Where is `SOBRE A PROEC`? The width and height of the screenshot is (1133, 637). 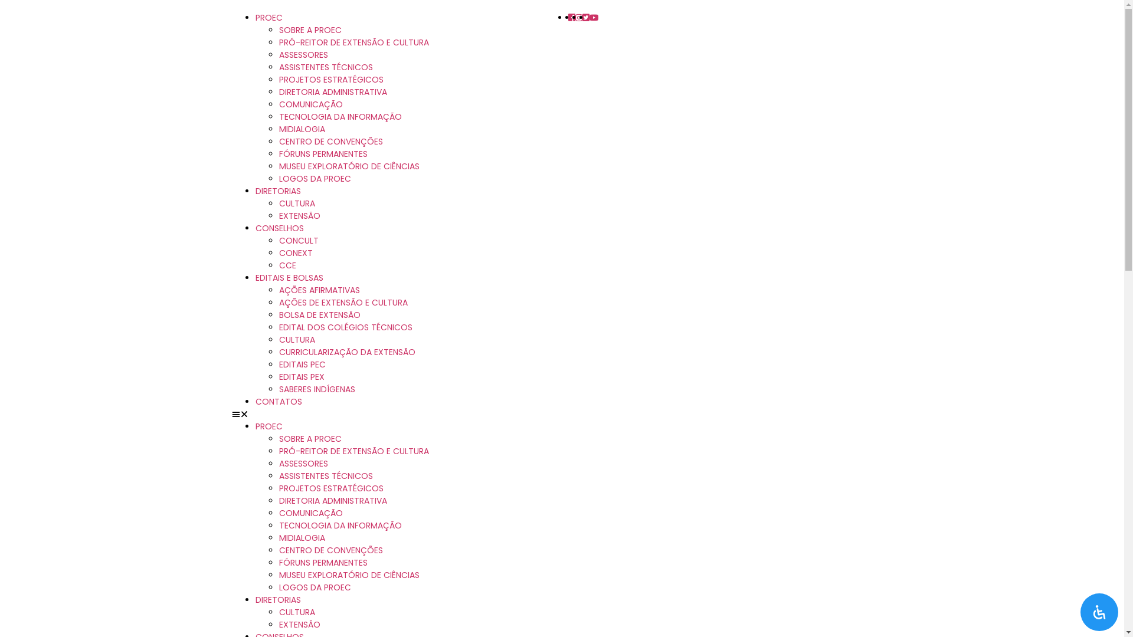
SOBRE A PROEC is located at coordinates (310, 439).